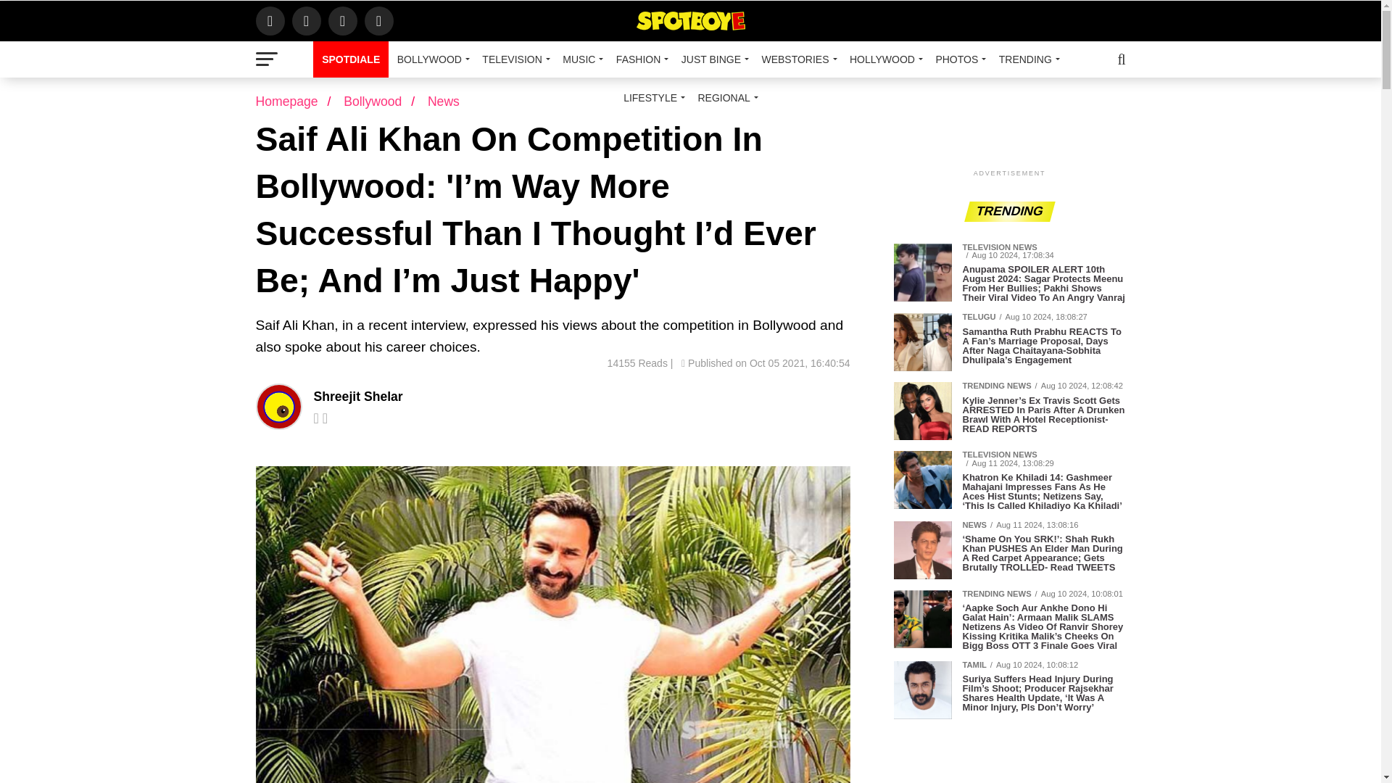 The height and width of the screenshot is (783, 1392). I want to click on Posts by  Shreejit Shelar , so click(357, 396).